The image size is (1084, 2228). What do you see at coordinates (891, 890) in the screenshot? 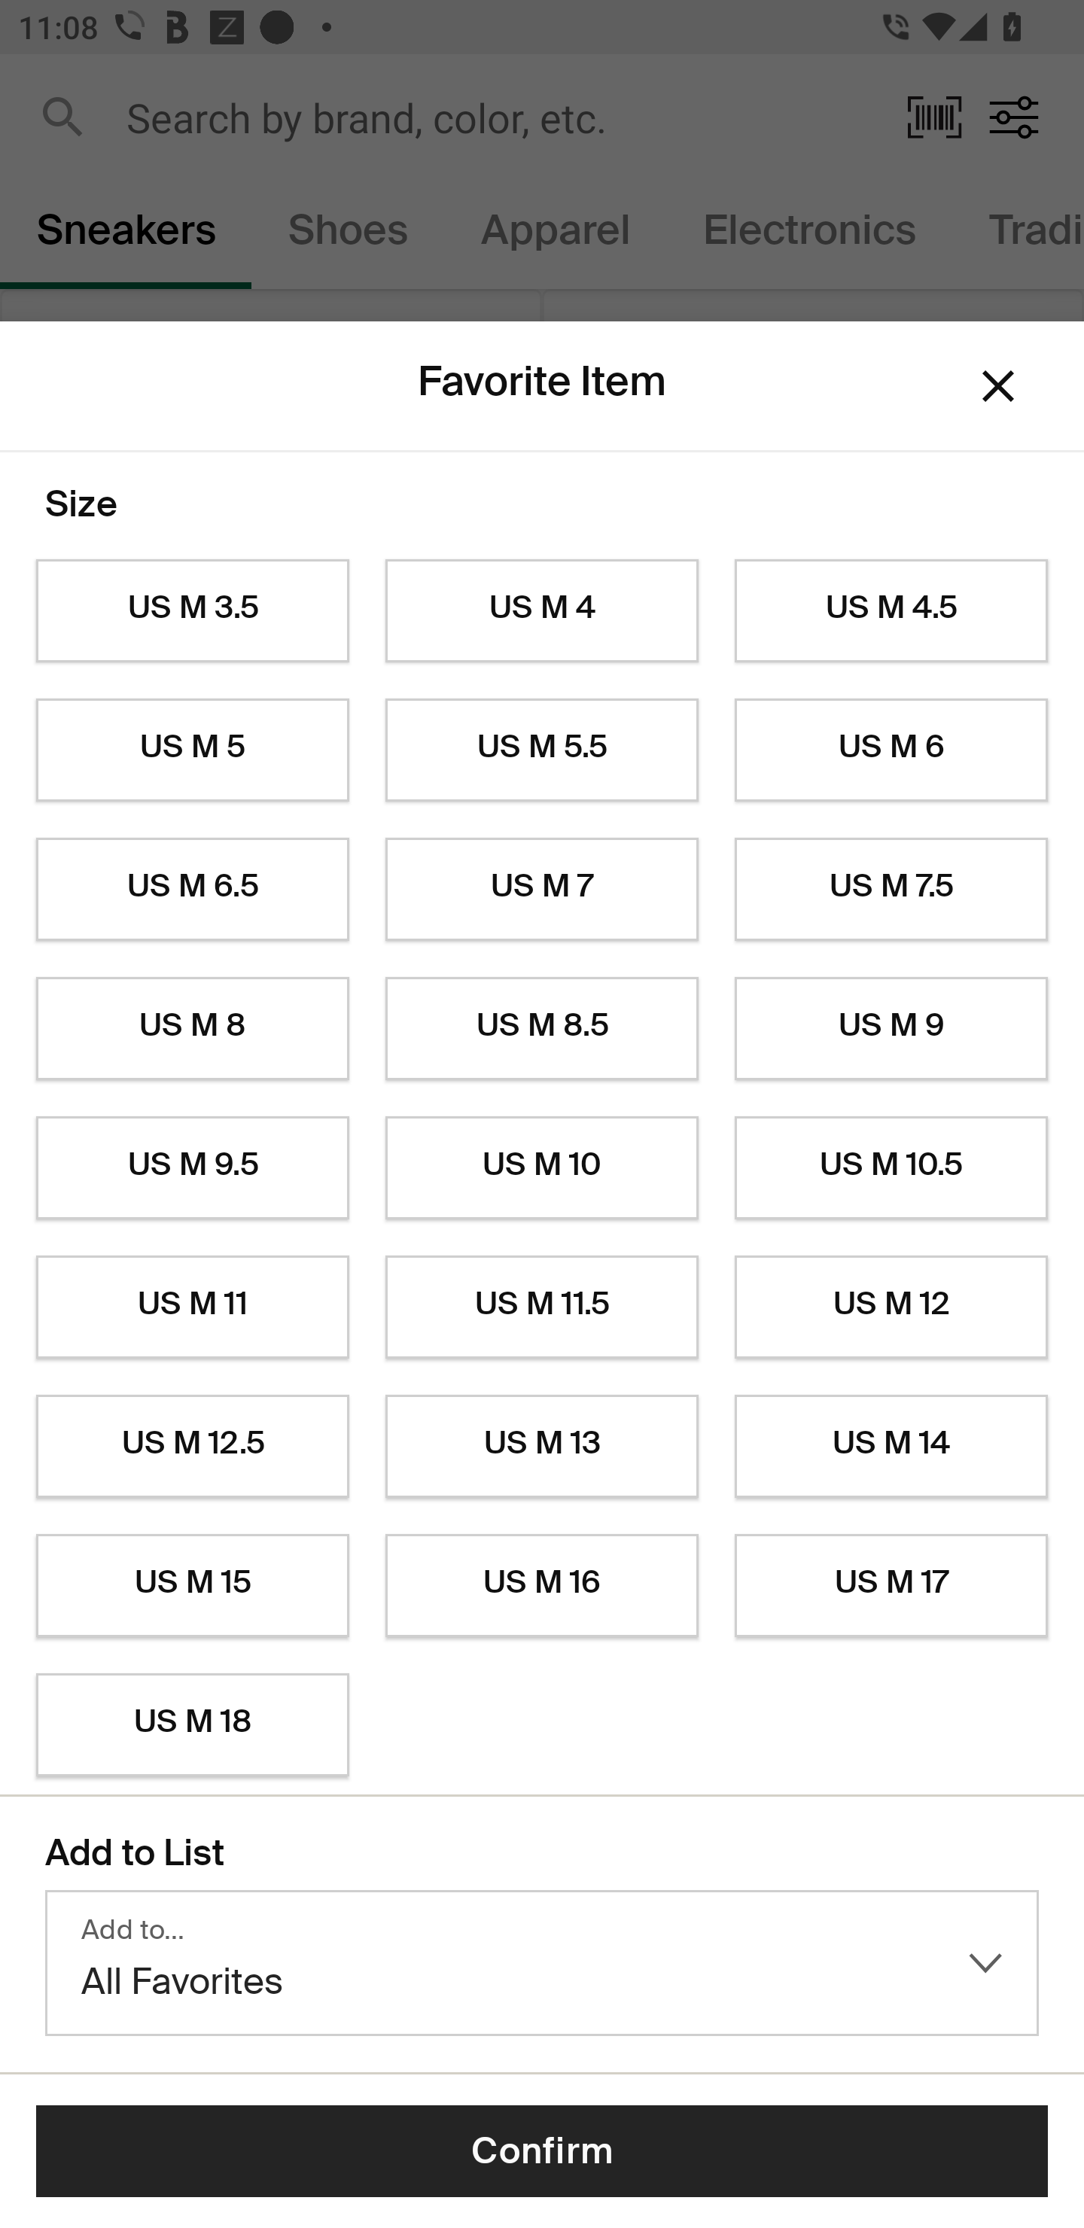
I see `US M 7.5` at bounding box center [891, 890].